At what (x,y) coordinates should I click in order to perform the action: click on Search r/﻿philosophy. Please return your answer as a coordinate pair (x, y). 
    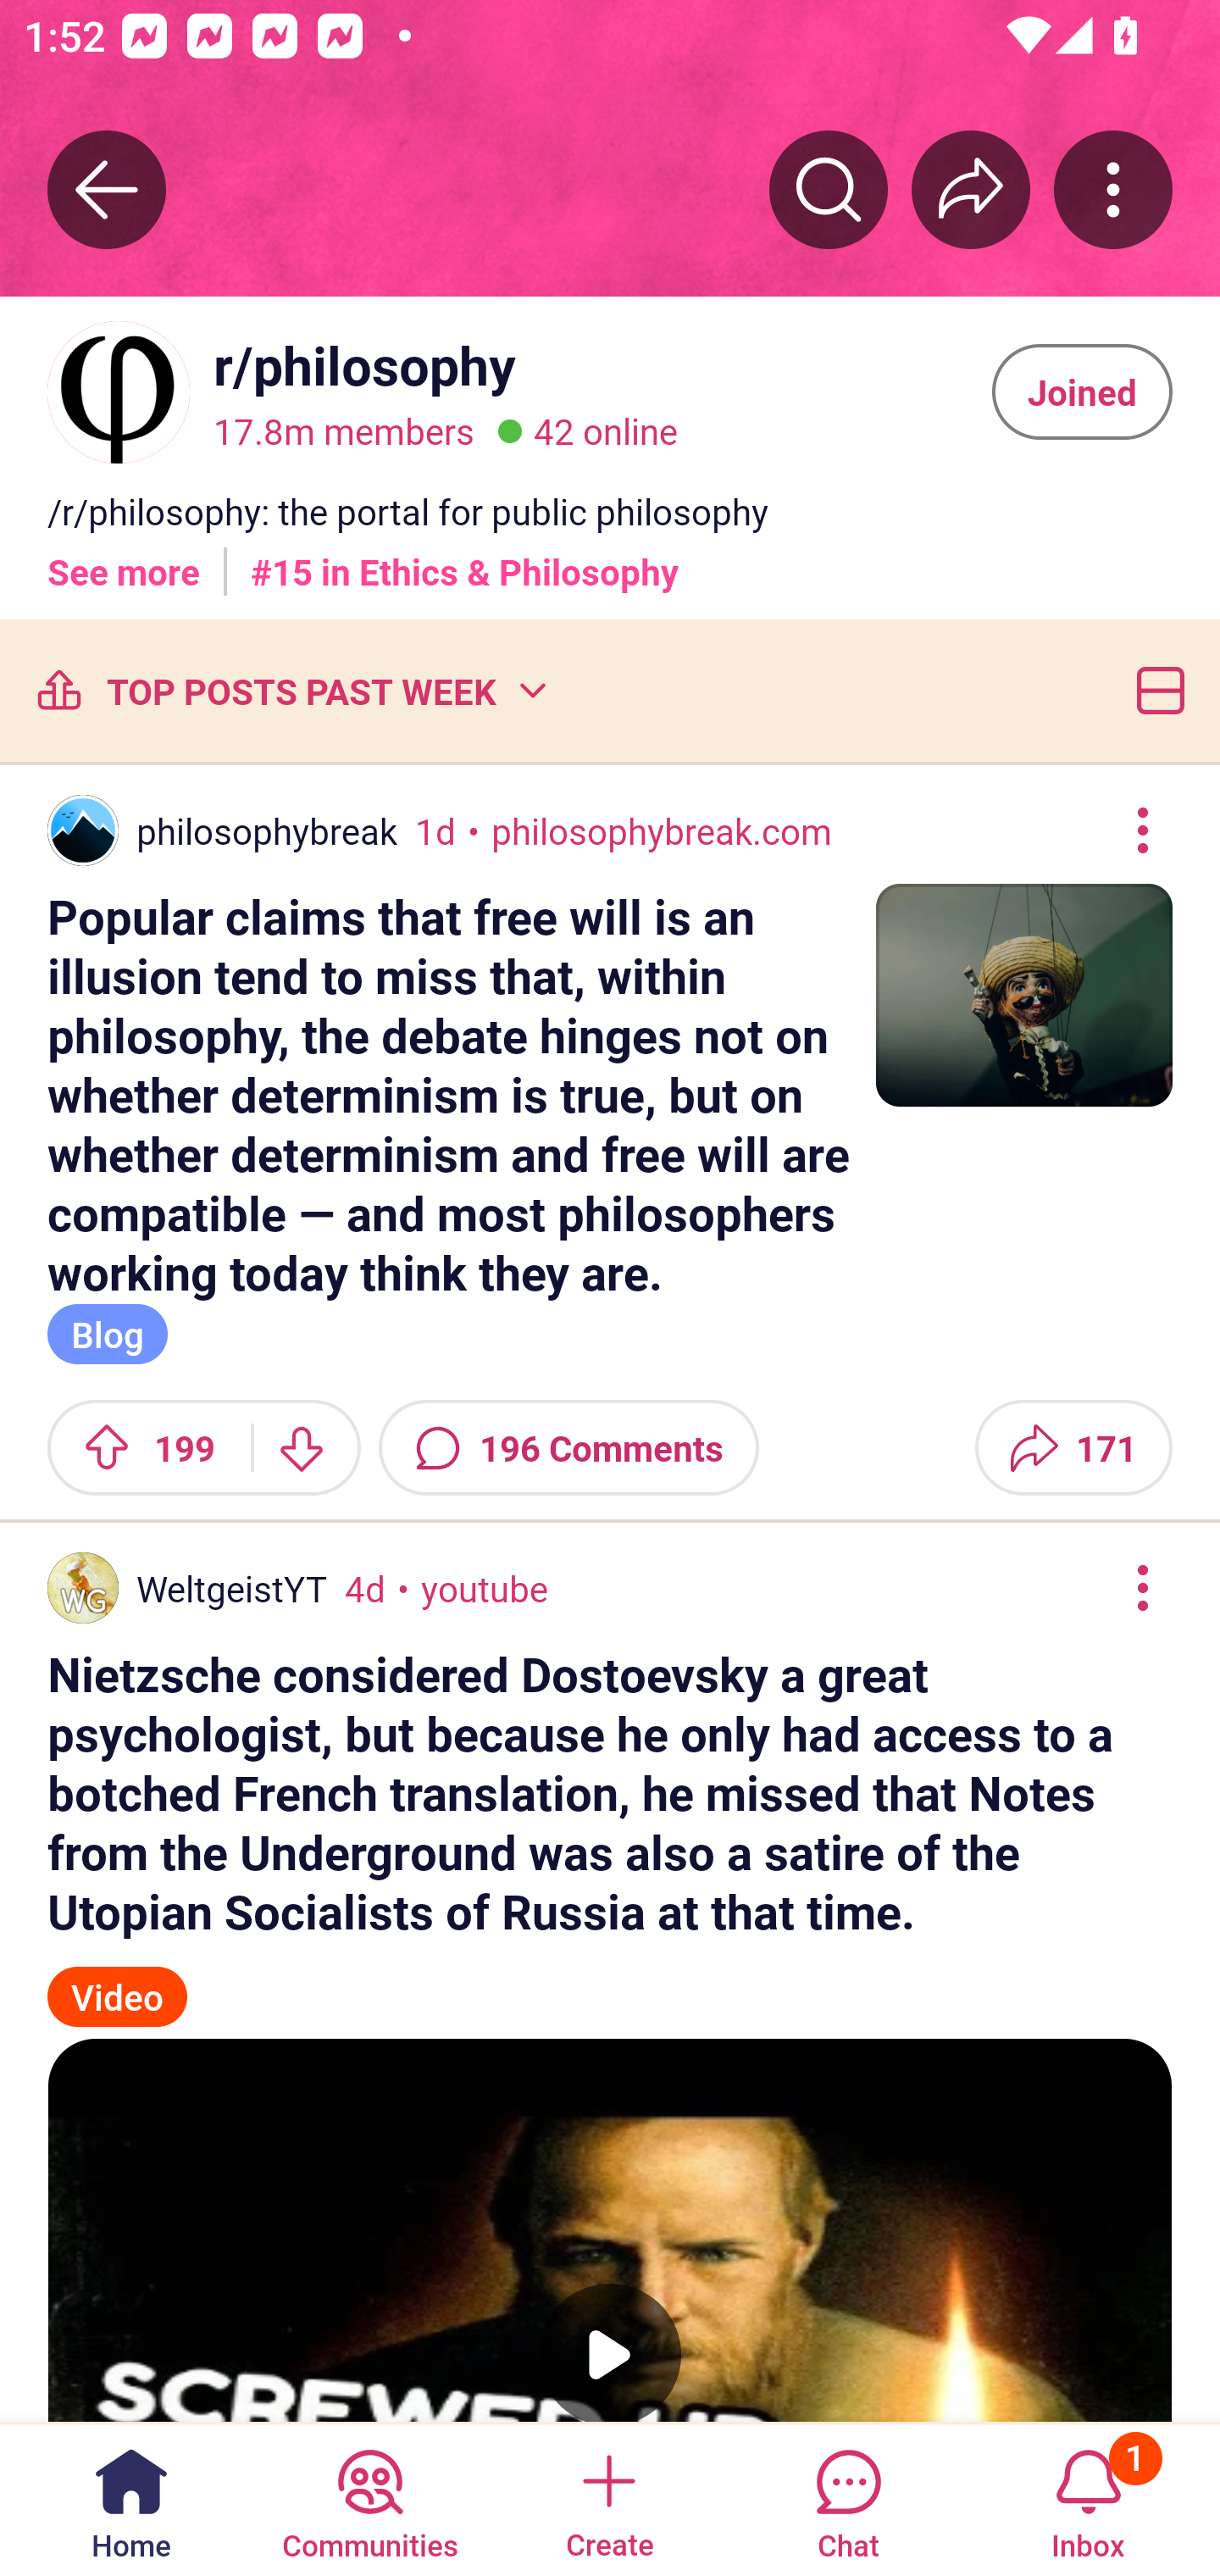
    Looking at the image, I should click on (829, 189).